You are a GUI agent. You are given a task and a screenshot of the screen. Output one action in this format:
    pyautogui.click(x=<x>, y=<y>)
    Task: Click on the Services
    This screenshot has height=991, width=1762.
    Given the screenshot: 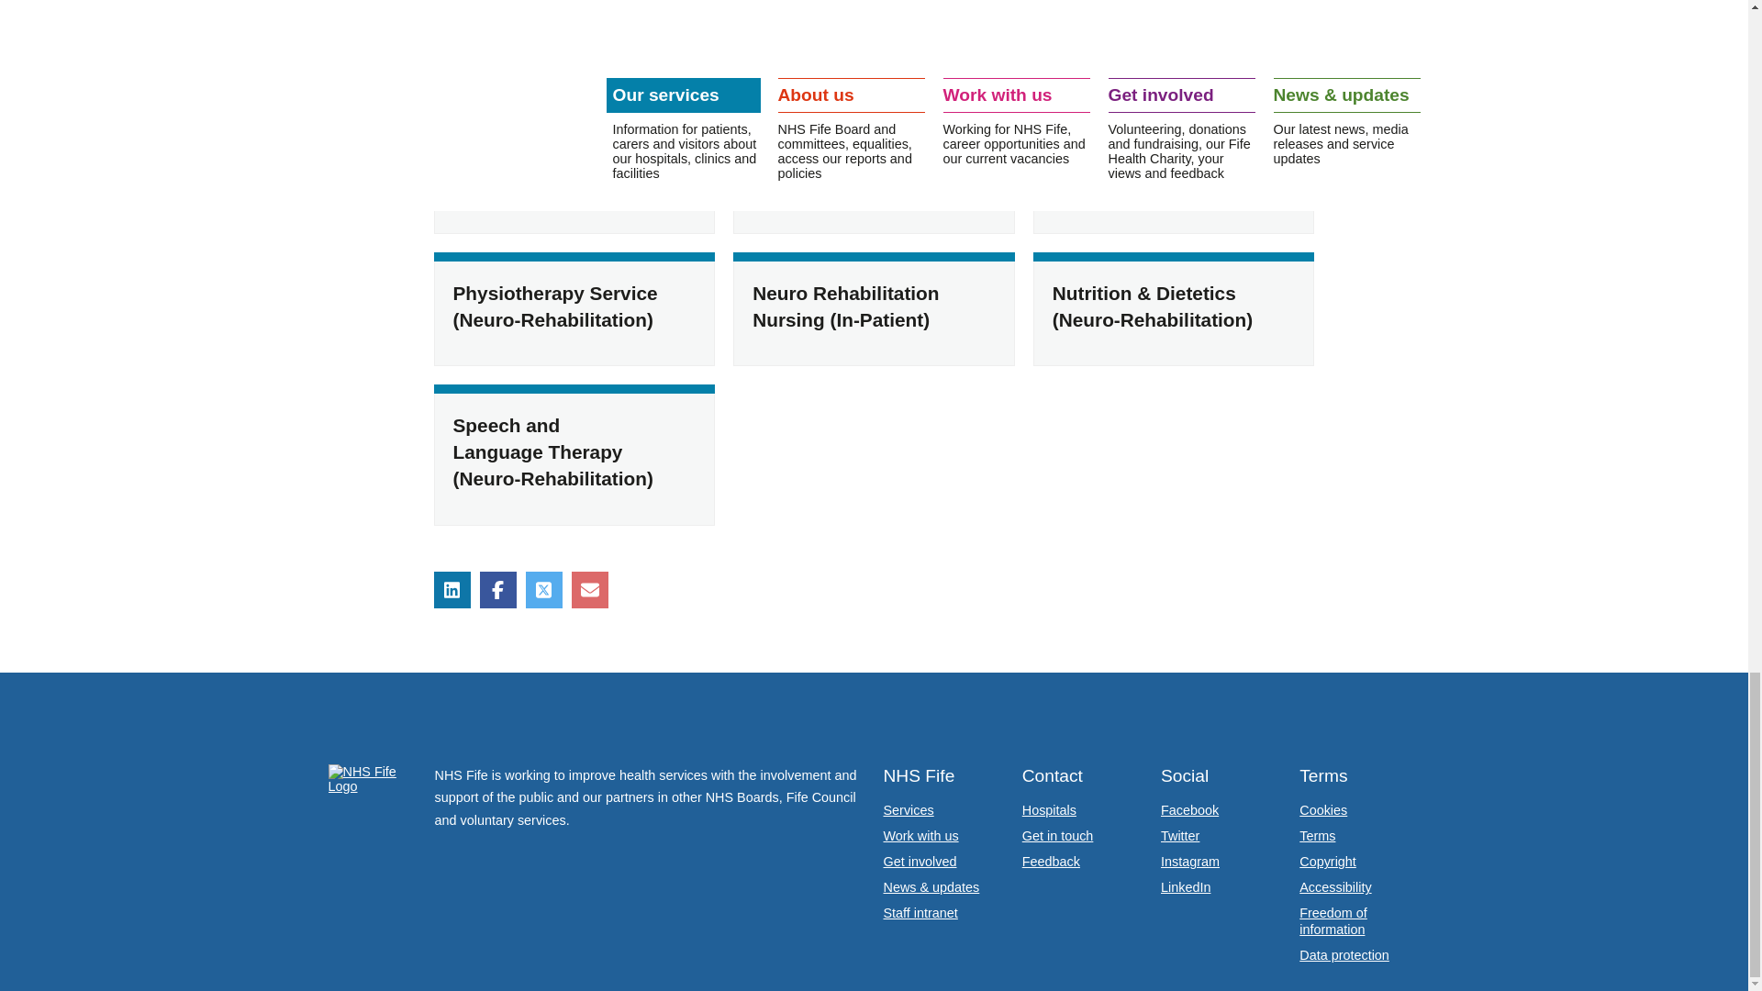 What is the action you would take?
    pyautogui.click(x=908, y=809)
    